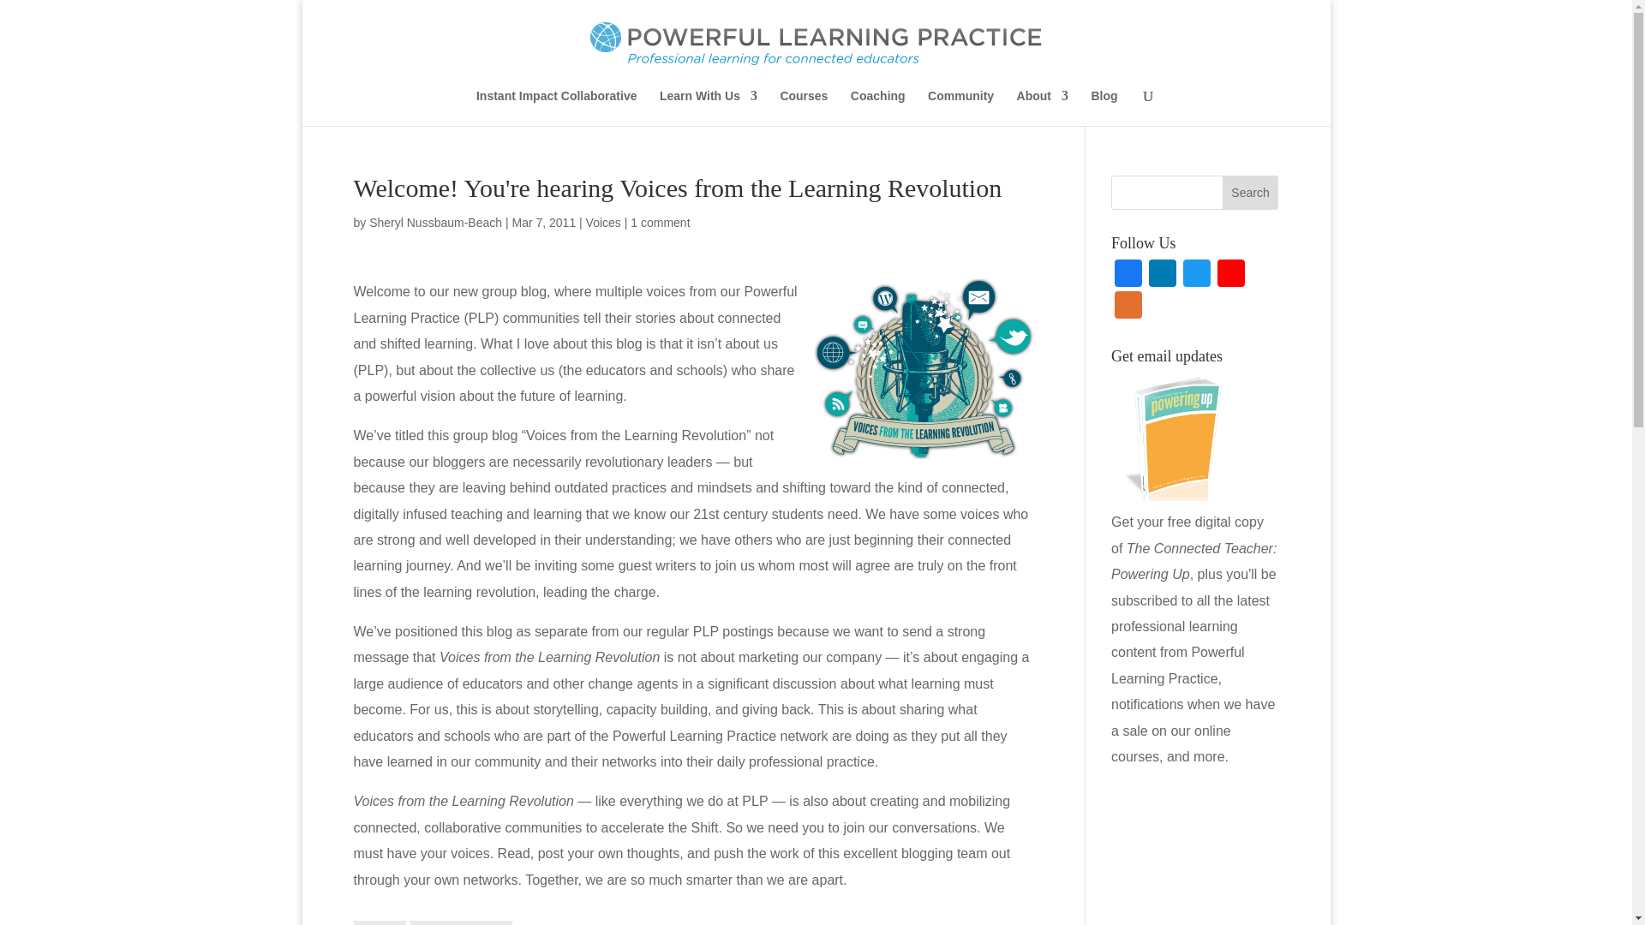 This screenshot has height=925, width=1645. I want to click on Facebook, so click(1128, 276).